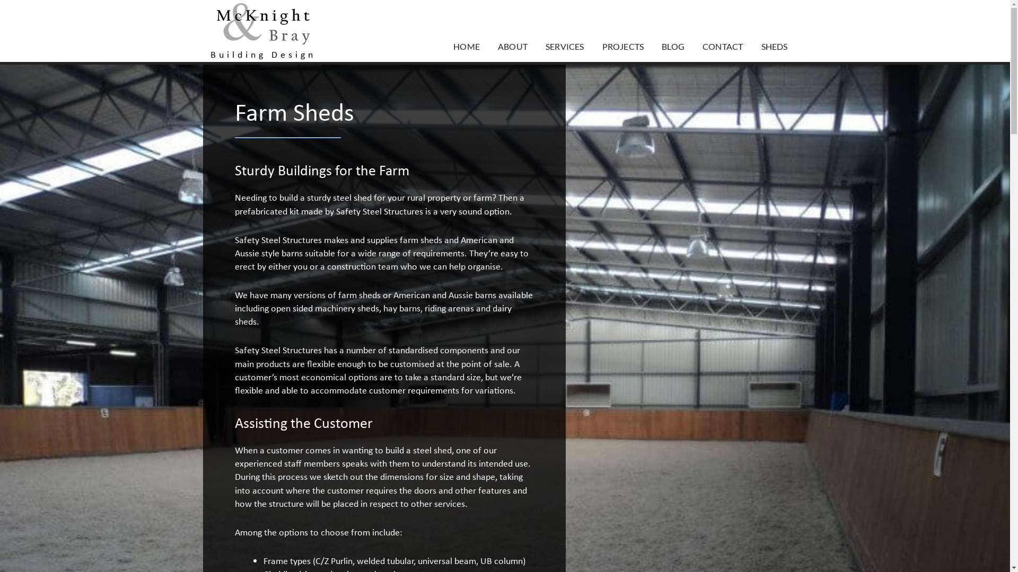  Describe the element at coordinates (467, 47) in the screenshot. I see `HOME` at that location.